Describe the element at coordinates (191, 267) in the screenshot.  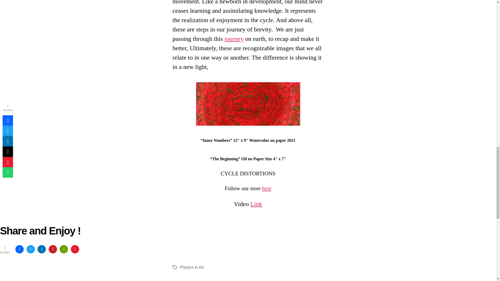
I see `Physics in Art` at that location.